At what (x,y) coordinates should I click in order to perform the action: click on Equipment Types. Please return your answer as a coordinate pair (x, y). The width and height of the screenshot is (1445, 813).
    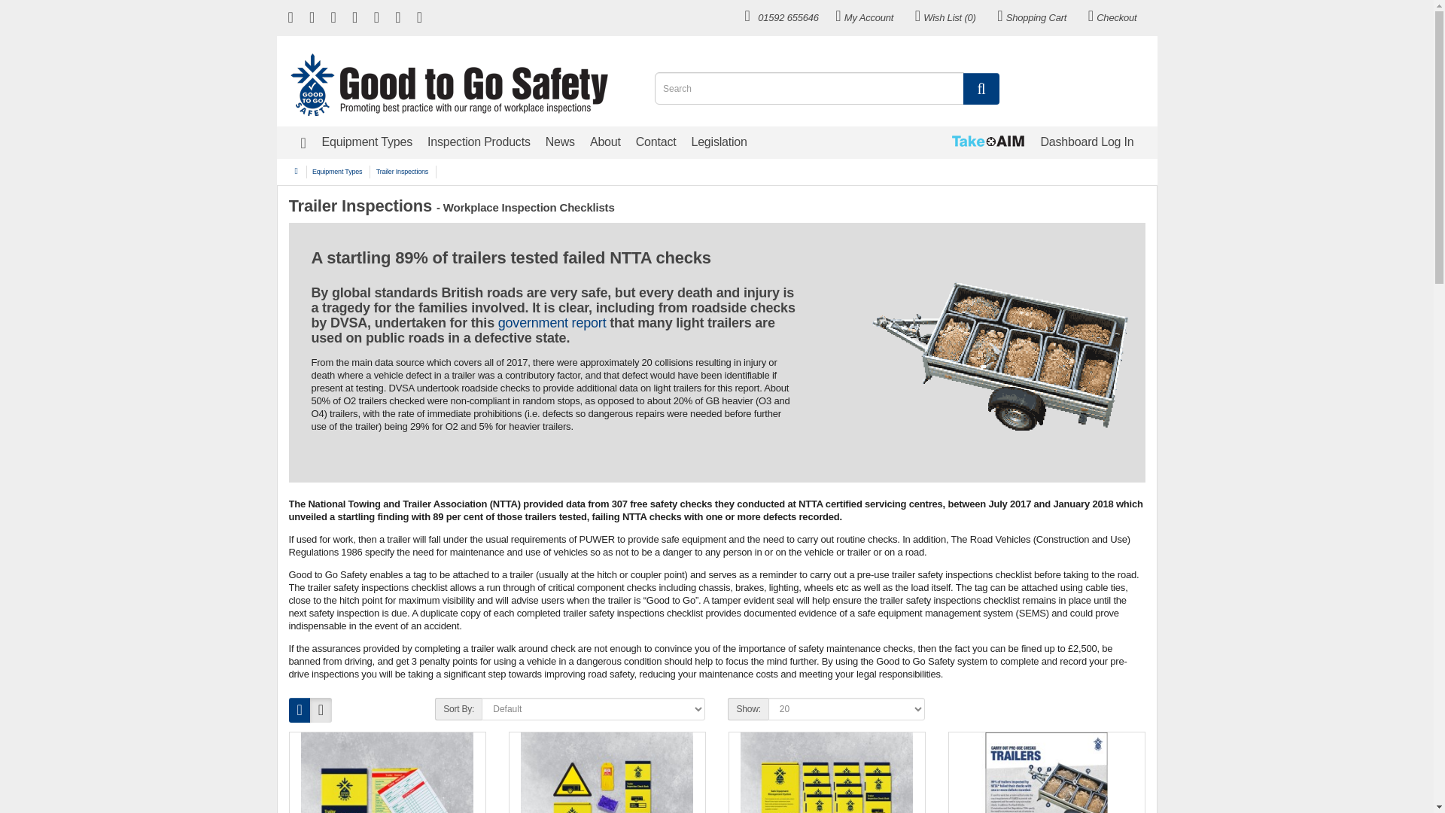
    Looking at the image, I should click on (367, 142).